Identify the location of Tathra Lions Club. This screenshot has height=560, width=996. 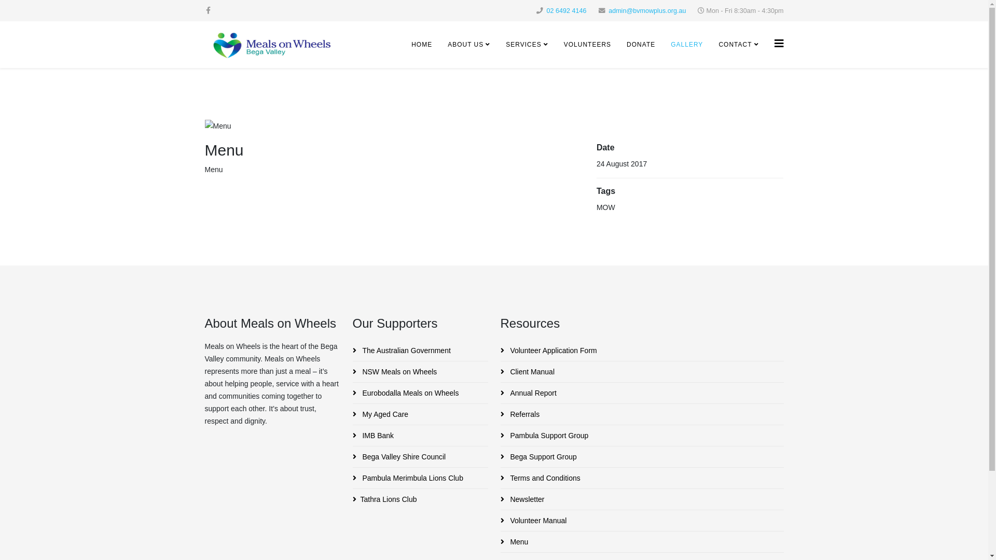
(420, 499).